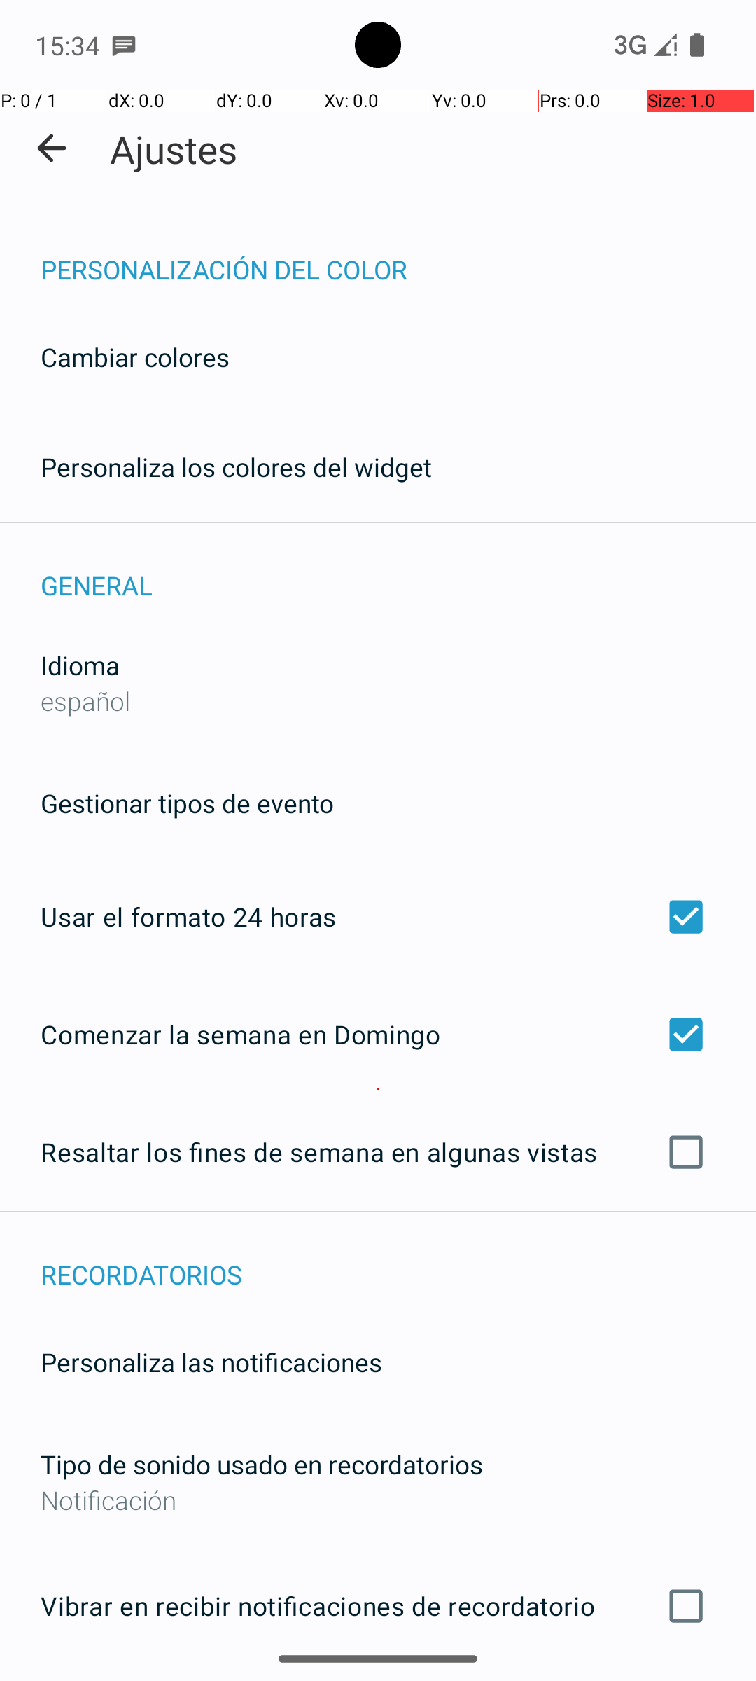 The width and height of the screenshot is (756, 1681). Describe the element at coordinates (378, 1680) in the screenshot. I see `Repetir recordatorios hasta ser descartados` at that location.